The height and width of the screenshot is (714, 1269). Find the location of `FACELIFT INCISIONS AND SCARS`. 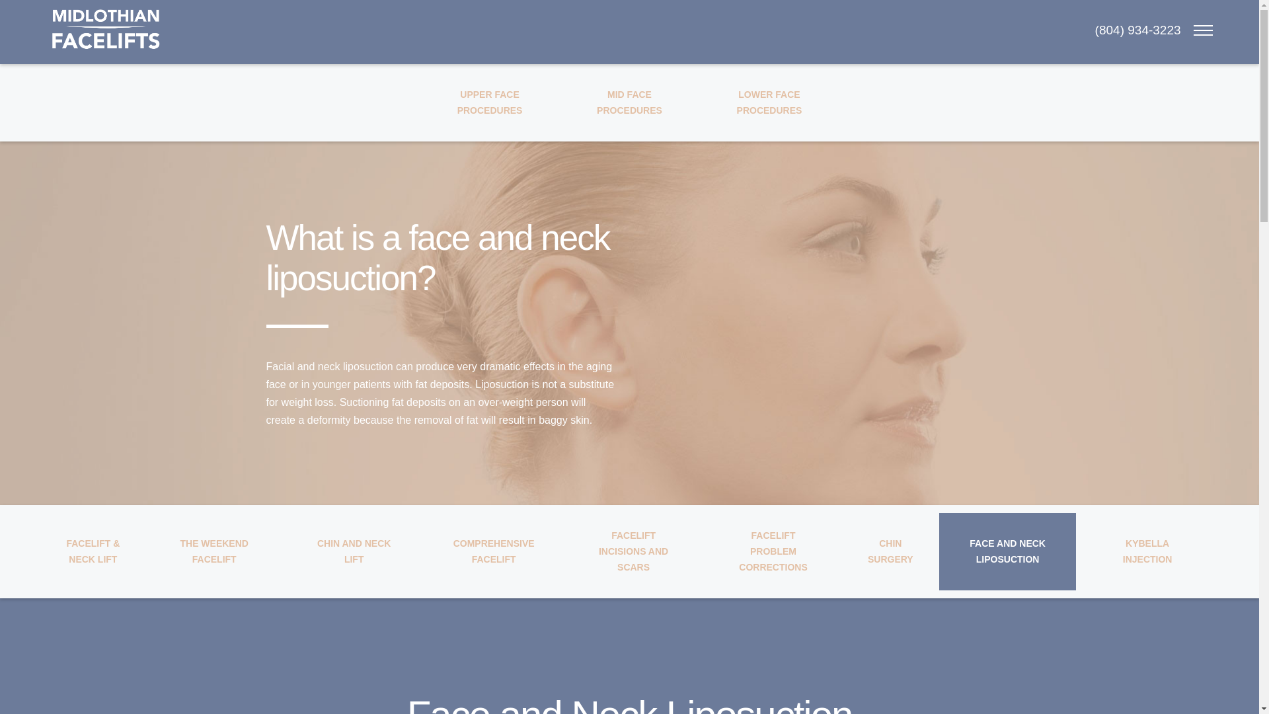

FACELIFT INCISIONS AND SCARS is located at coordinates (633, 551).